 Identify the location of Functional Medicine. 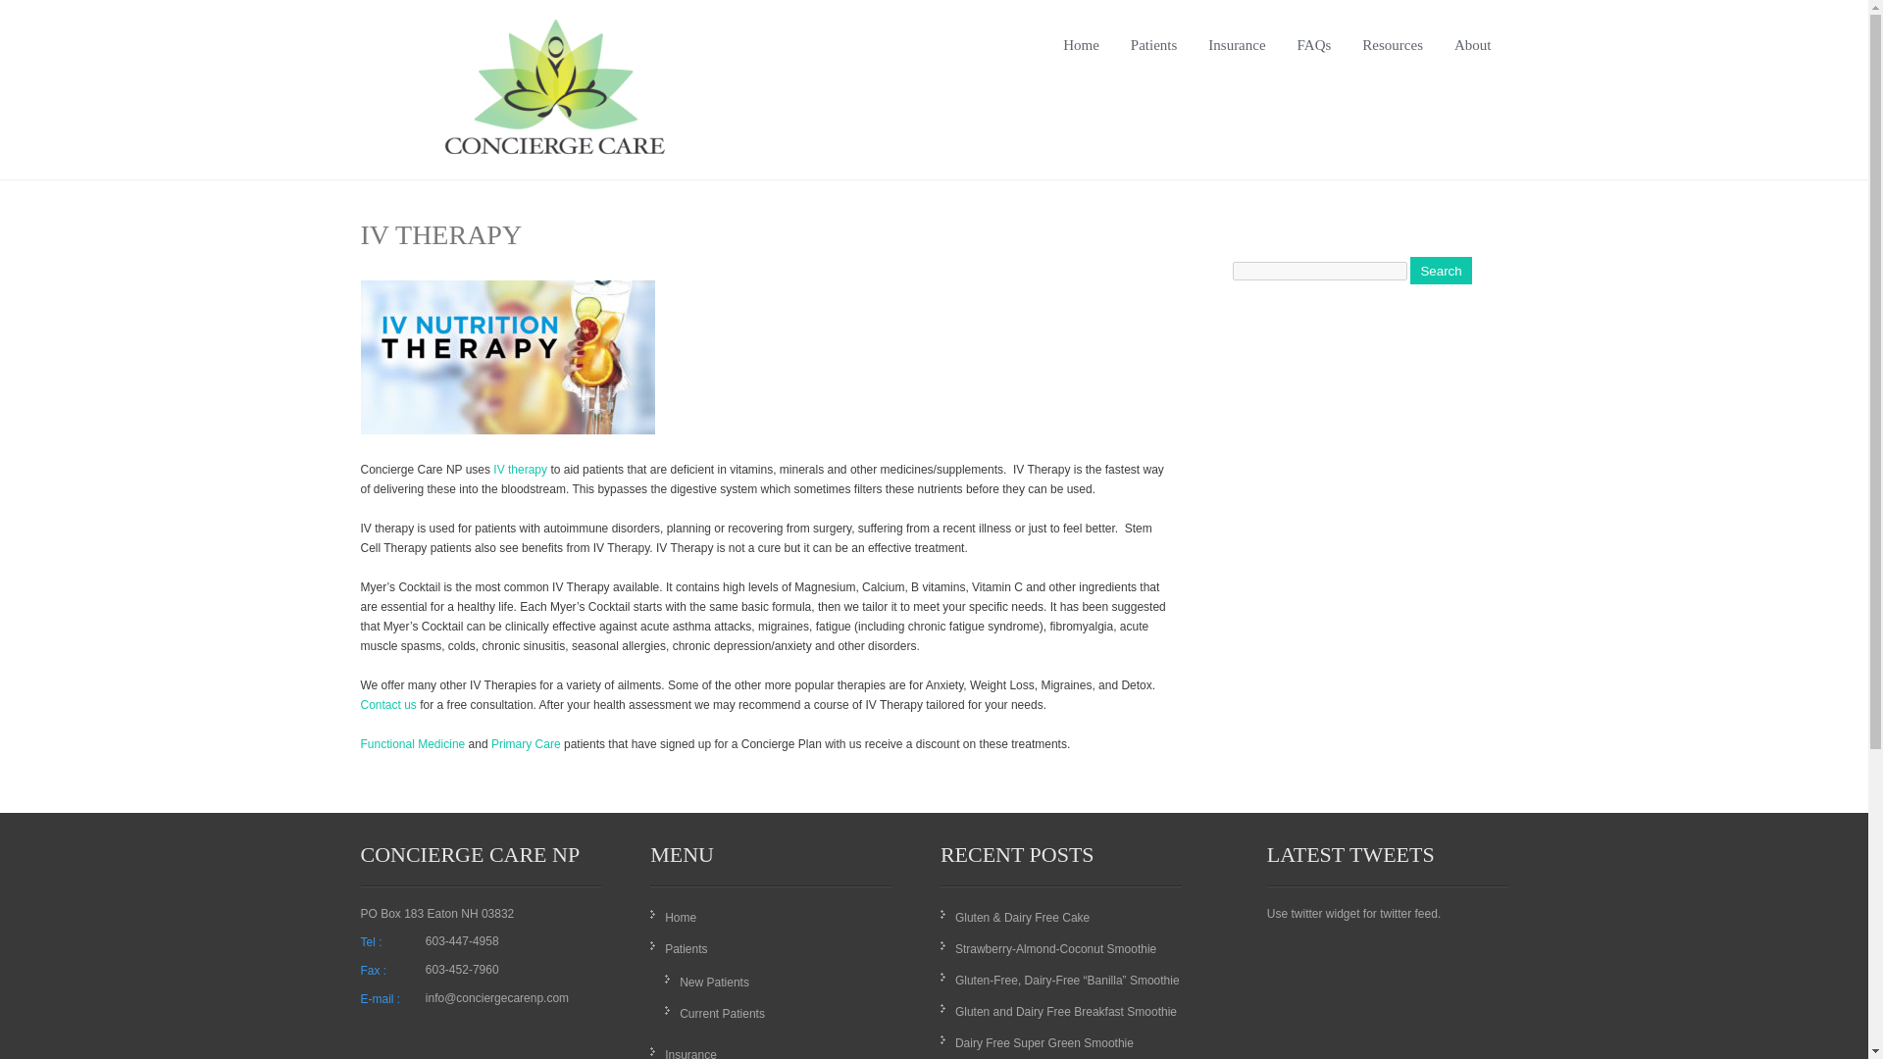
(413, 743).